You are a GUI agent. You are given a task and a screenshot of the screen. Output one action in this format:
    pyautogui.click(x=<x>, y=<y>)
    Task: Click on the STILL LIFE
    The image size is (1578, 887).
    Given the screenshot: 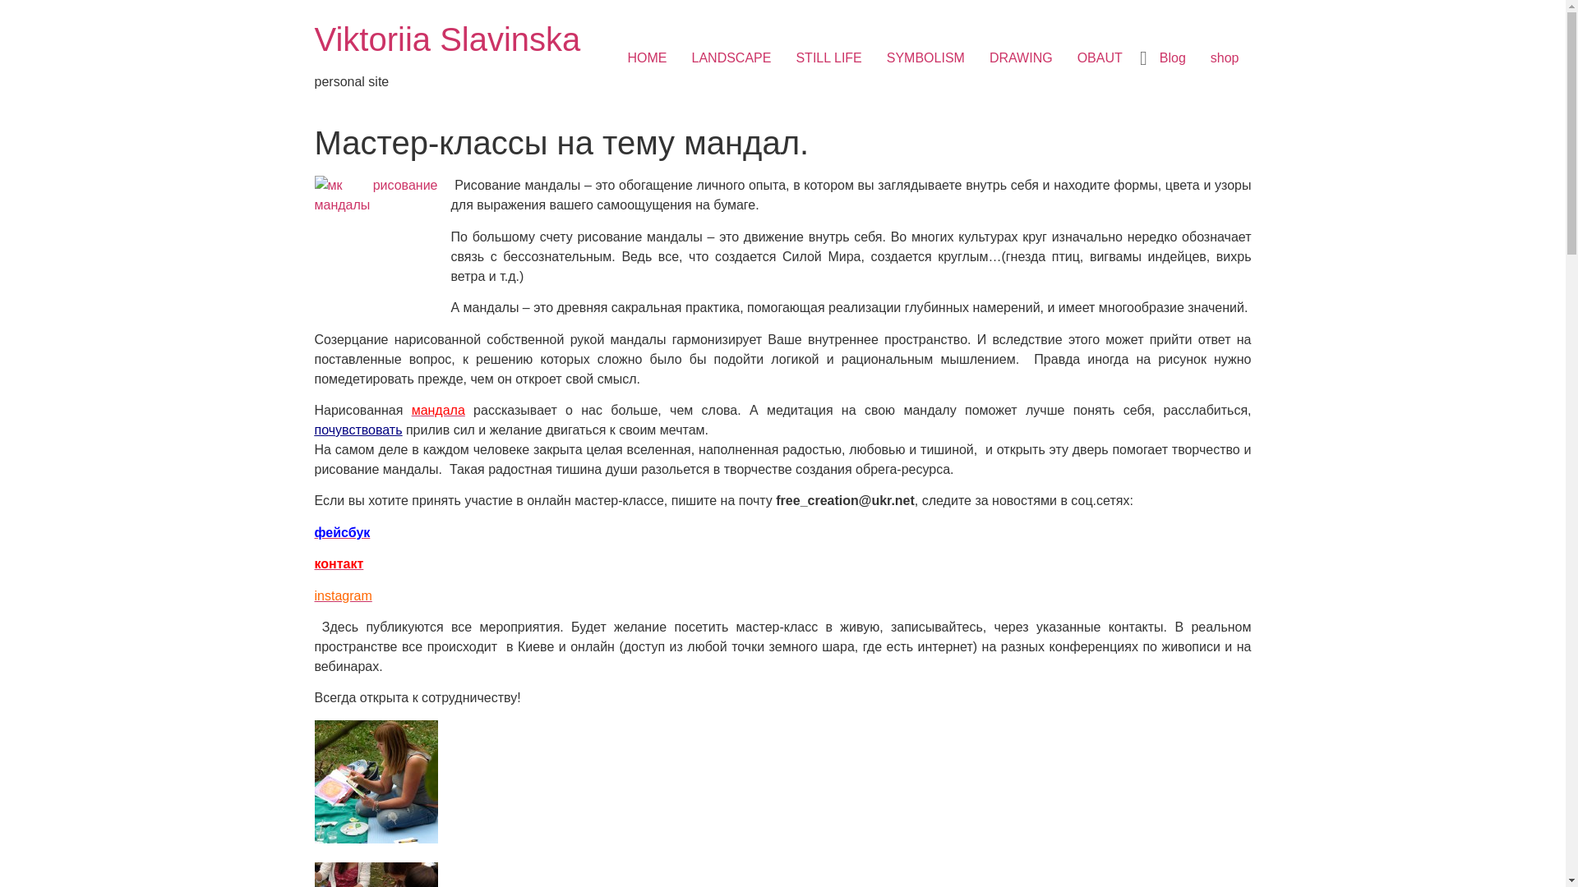 What is the action you would take?
    pyautogui.click(x=828, y=58)
    